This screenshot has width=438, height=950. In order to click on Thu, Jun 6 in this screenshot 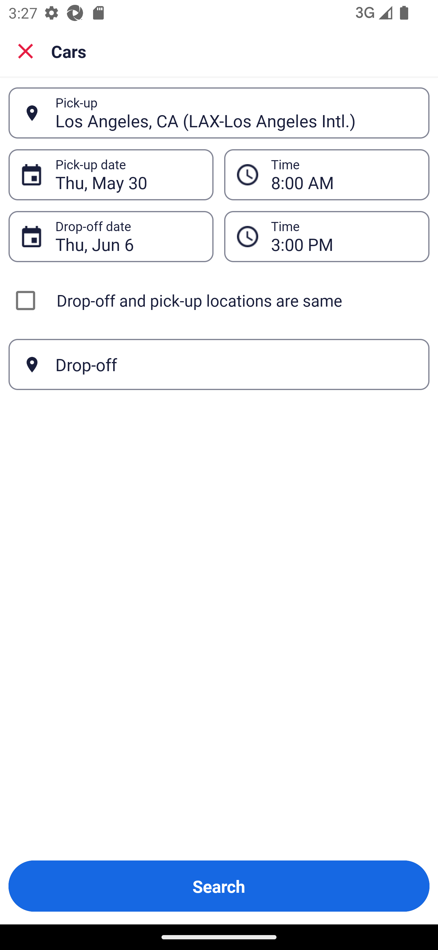, I will do `click(128, 236)`.